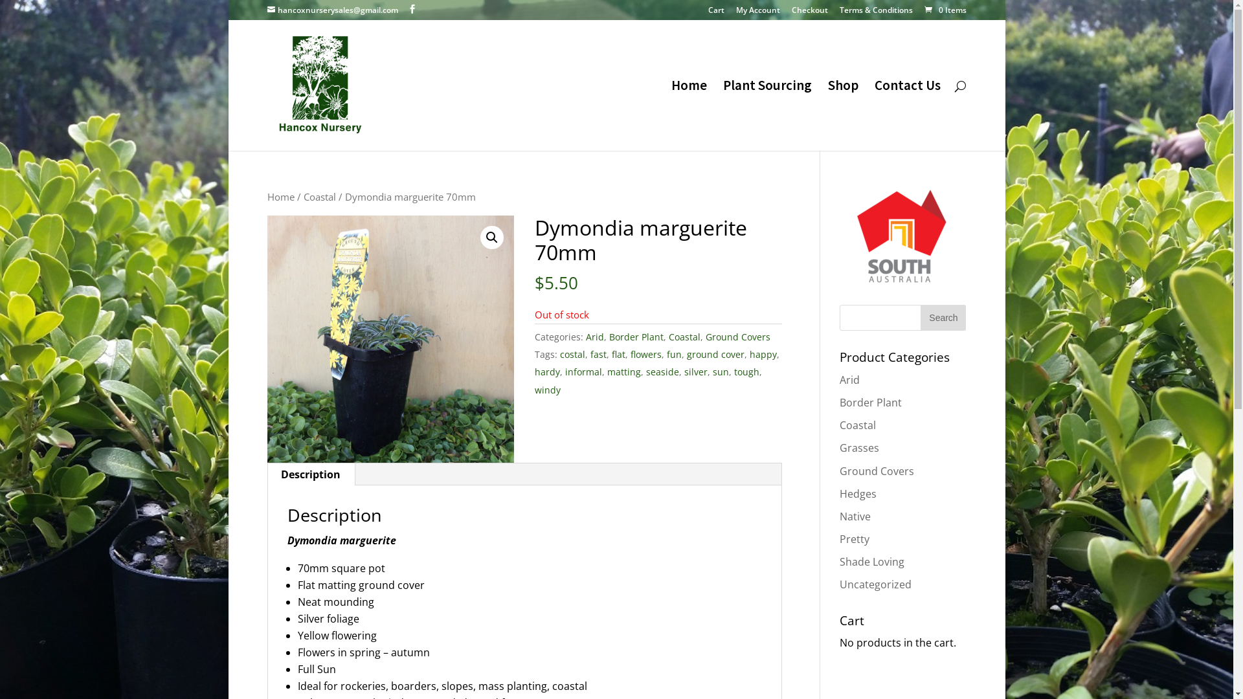 The image size is (1243, 699). Describe the element at coordinates (598, 355) in the screenshot. I see `fast` at that location.